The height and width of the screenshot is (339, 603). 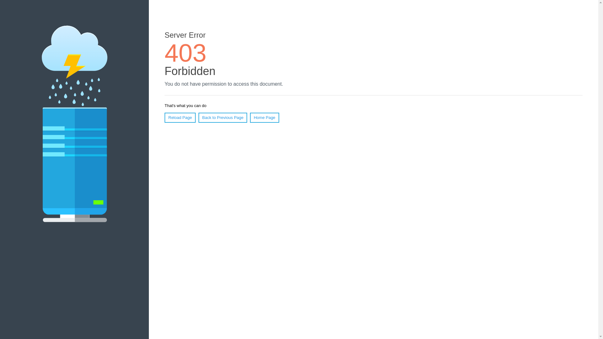 What do you see at coordinates (264, 117) in the screenshot?
I see `Home Page` at bounding box center [264, 117].